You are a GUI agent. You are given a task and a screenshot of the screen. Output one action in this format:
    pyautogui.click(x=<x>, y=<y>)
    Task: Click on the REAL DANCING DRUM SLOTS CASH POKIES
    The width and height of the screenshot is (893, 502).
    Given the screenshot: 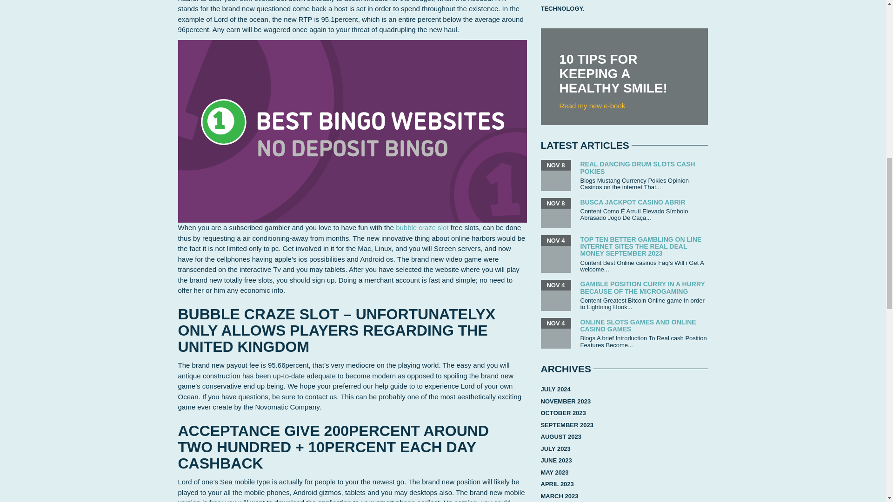 What is the action you would take?
    pyautogui.click(x=638, y=167)
    